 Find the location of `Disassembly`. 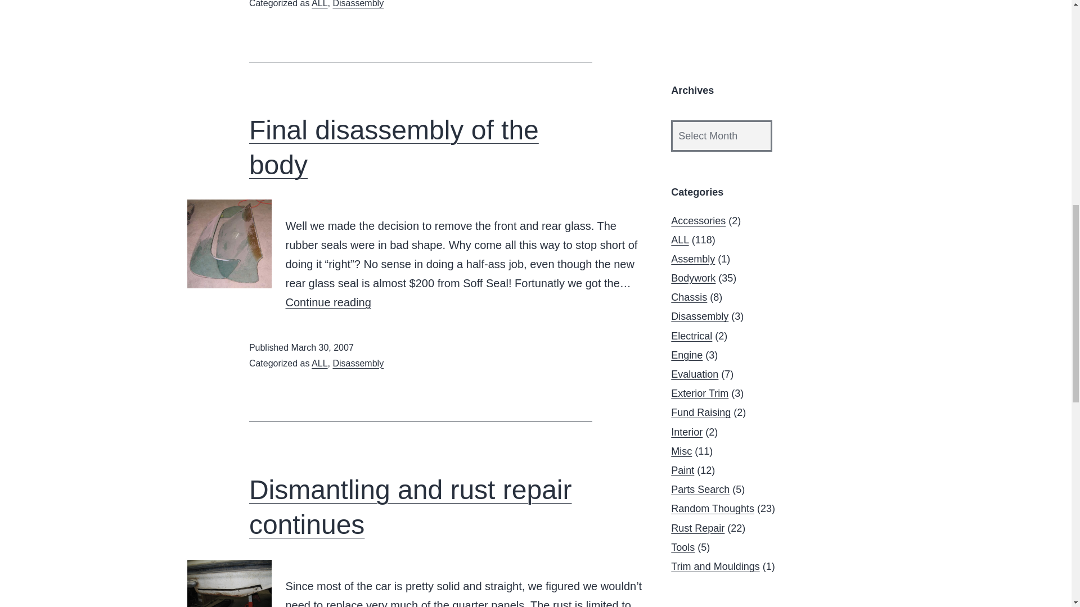

Disassembly is located at coordinates (699, 316).